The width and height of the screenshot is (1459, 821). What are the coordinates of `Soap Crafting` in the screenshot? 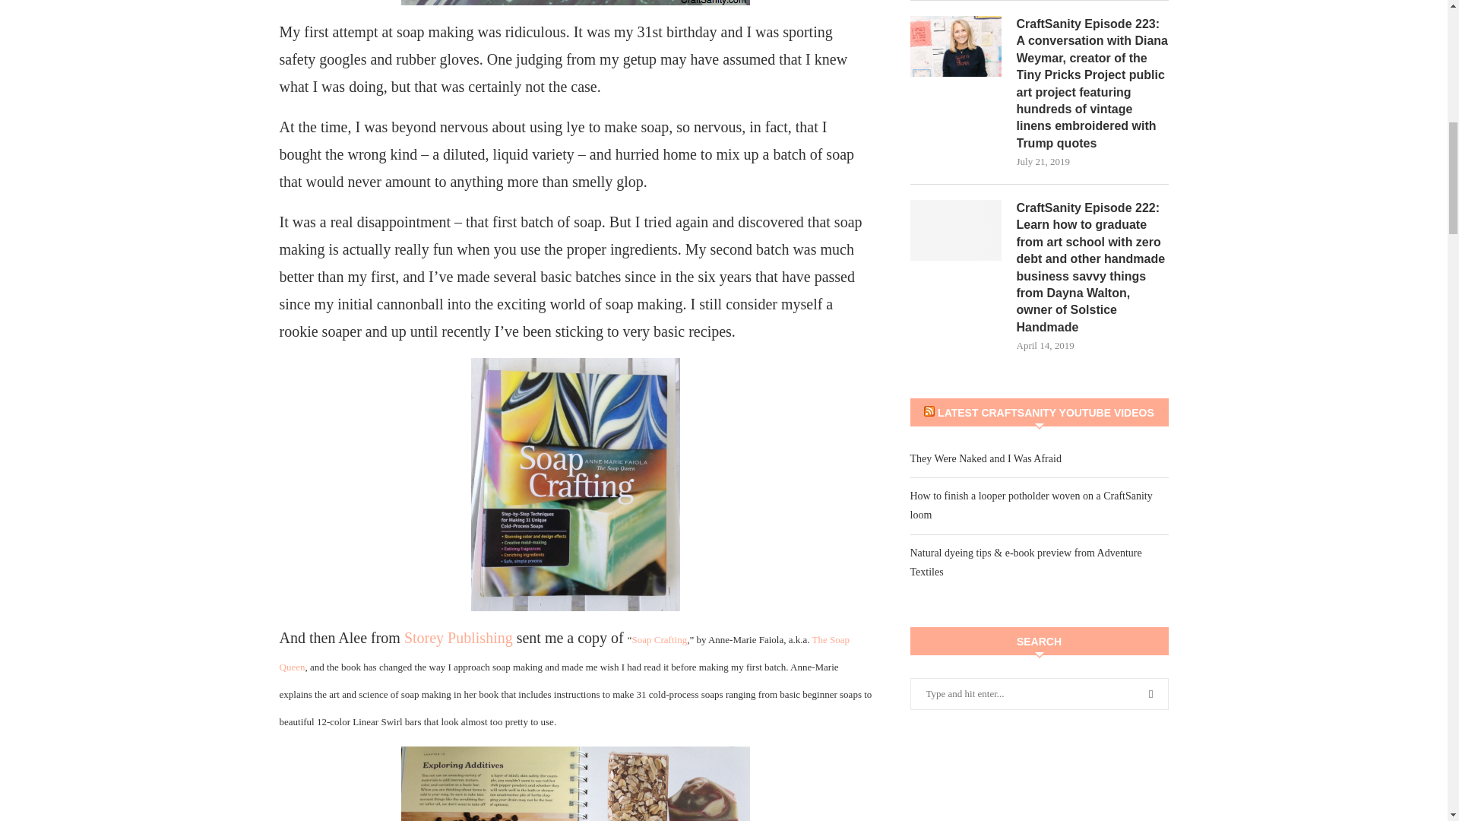 It's located at (660, 639).